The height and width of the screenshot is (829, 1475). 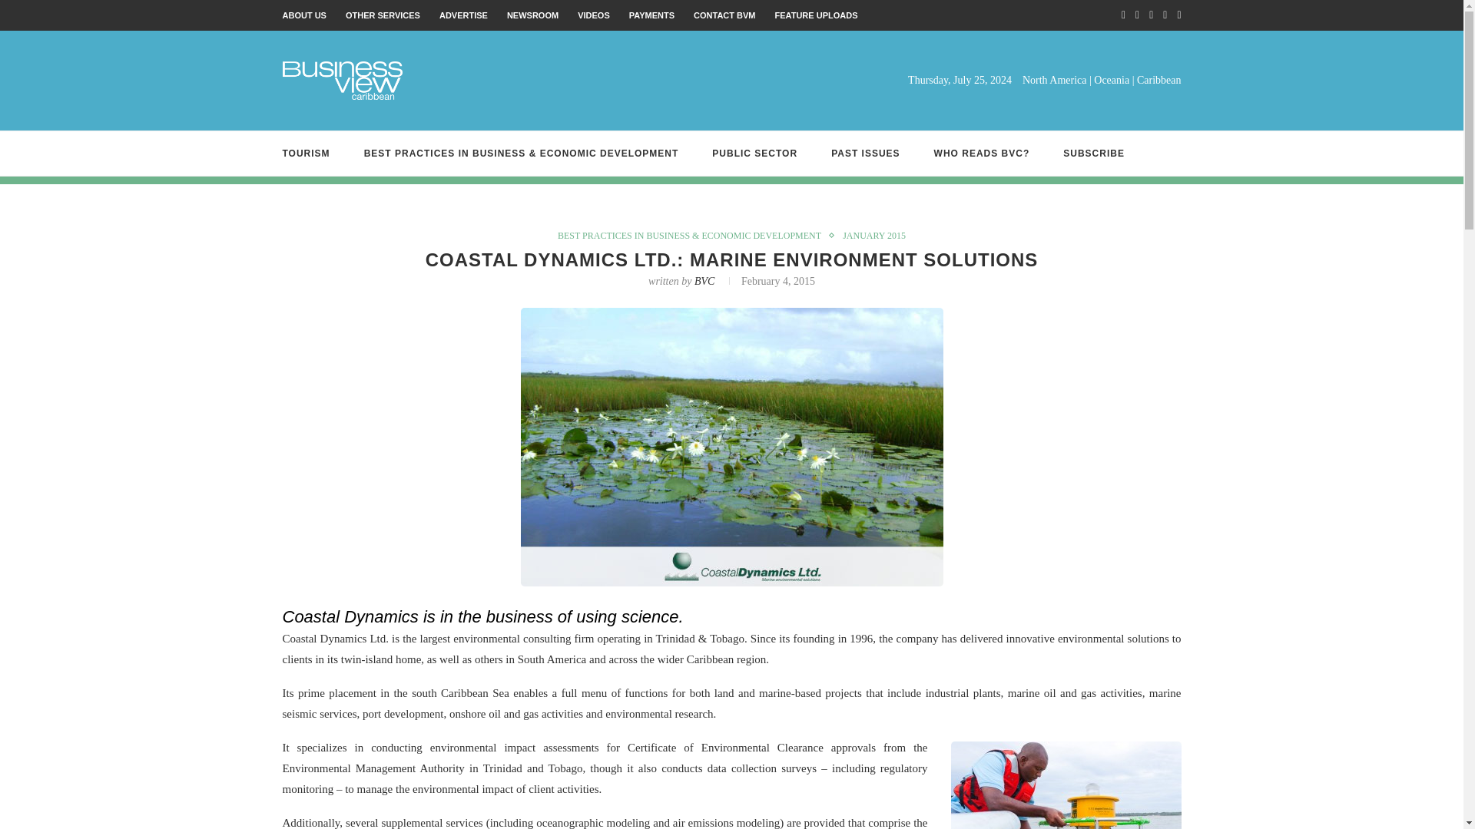 I want to click on OTHER SERVICES, so click(x=383, y=15).